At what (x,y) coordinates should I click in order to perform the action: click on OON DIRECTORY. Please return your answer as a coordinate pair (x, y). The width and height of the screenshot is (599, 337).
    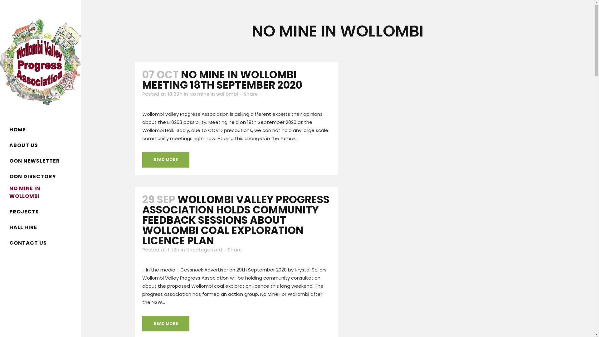
    Looking at the image, I should click on (41, 177).